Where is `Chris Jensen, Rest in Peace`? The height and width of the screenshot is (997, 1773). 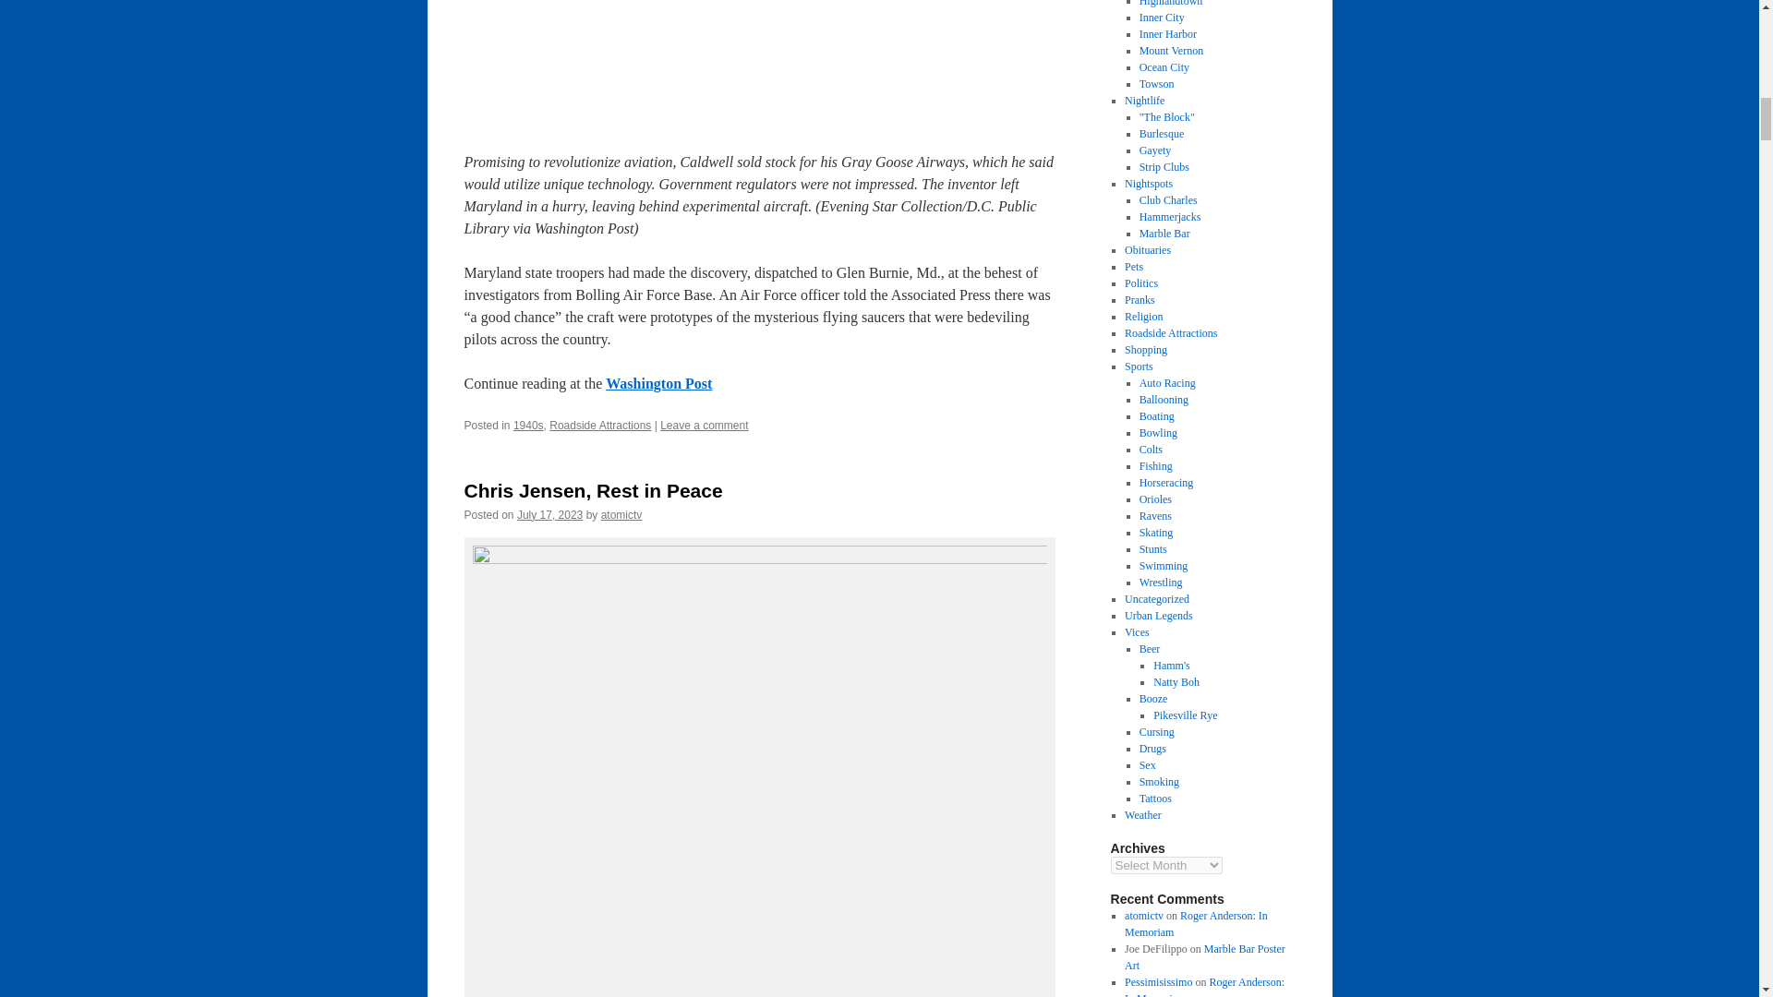 Chris Jensen, Rest in Peace is located at coordinates (592, 490).